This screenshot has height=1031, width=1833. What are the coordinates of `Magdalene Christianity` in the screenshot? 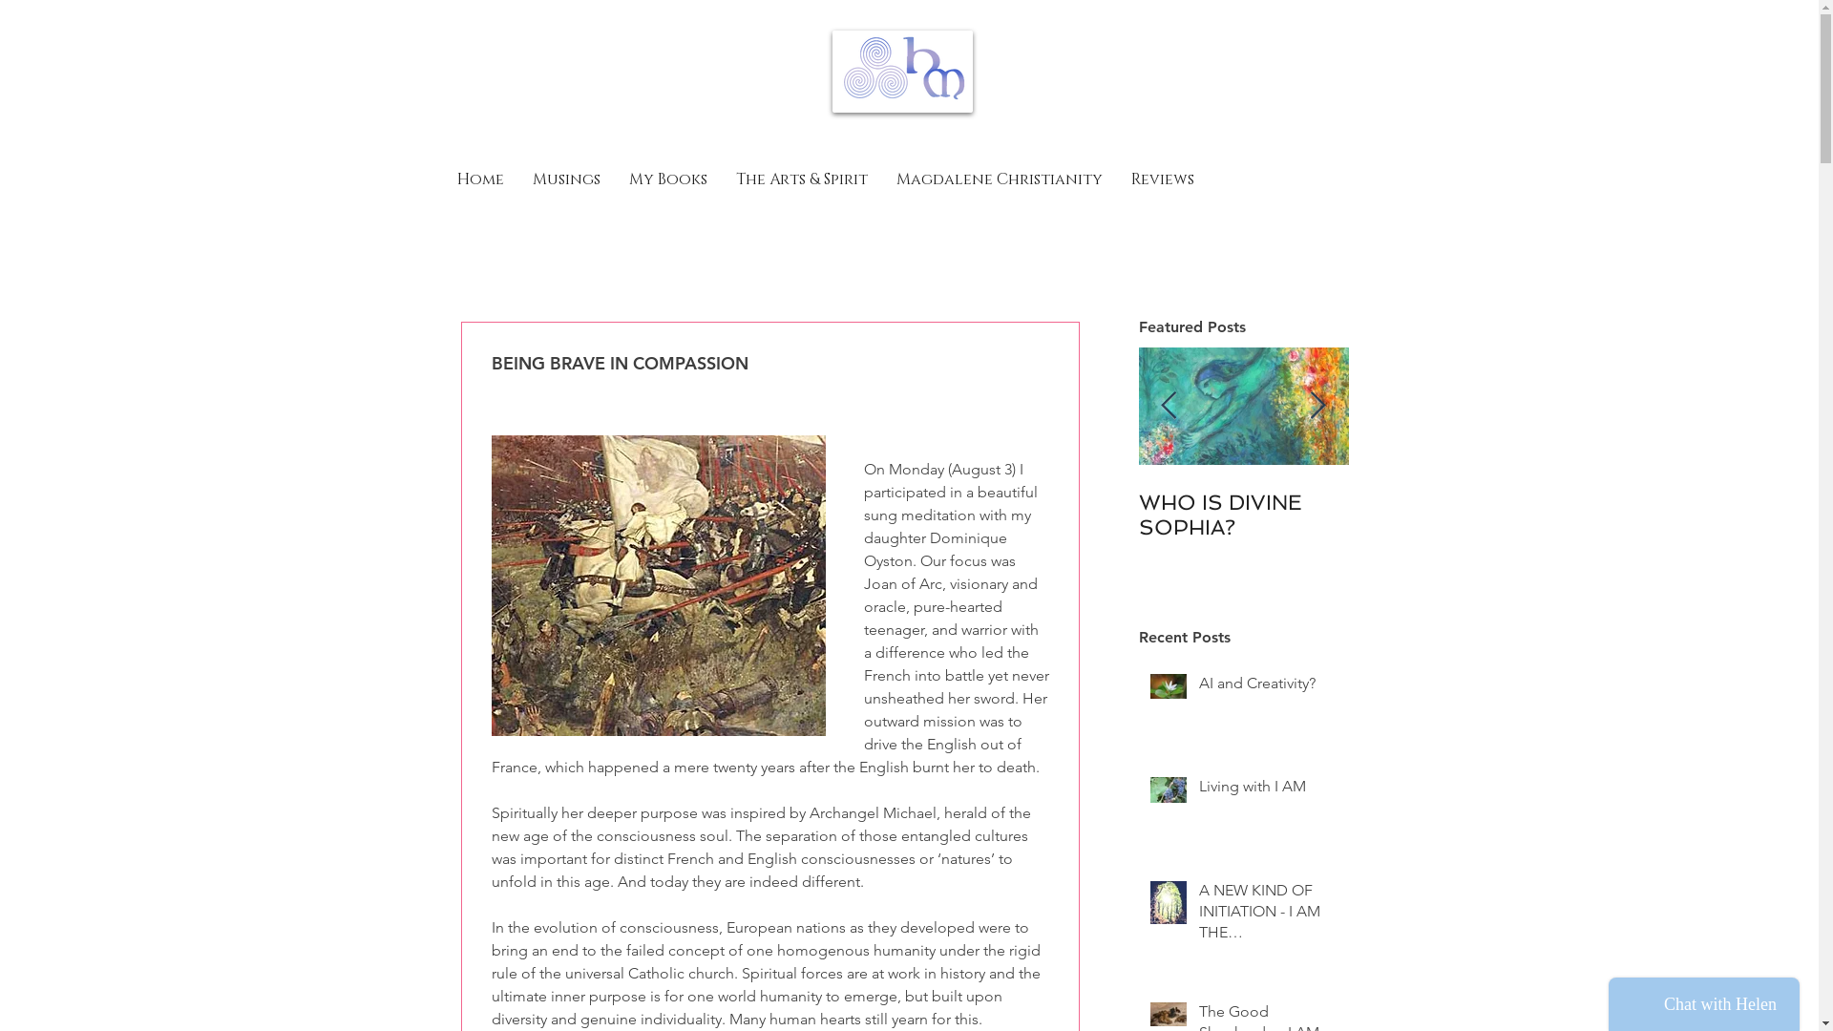 It's located at (1000, 179).